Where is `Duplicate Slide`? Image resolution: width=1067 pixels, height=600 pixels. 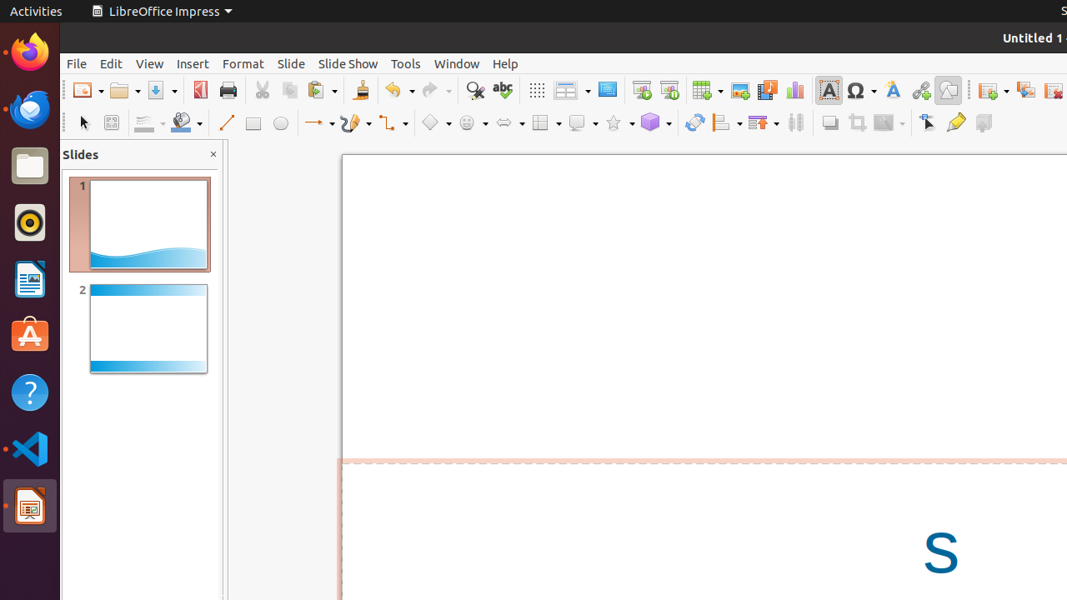
Duplicate Slide is located at coordinates (1025, 90).